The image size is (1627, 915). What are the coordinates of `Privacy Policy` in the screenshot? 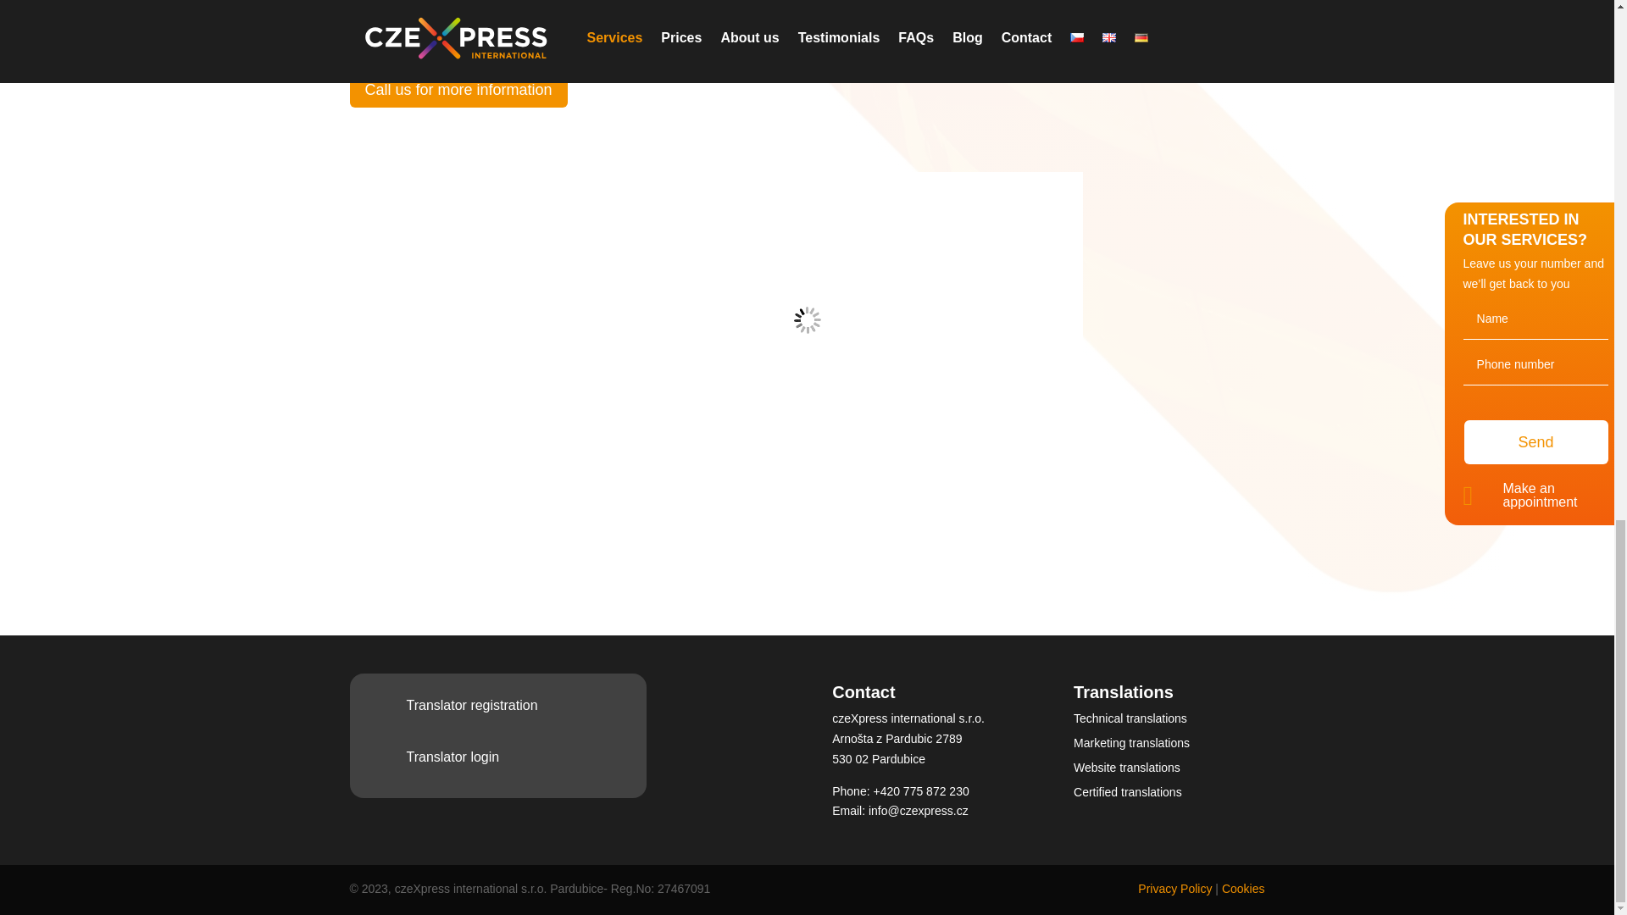 It's located at (1174, 889).